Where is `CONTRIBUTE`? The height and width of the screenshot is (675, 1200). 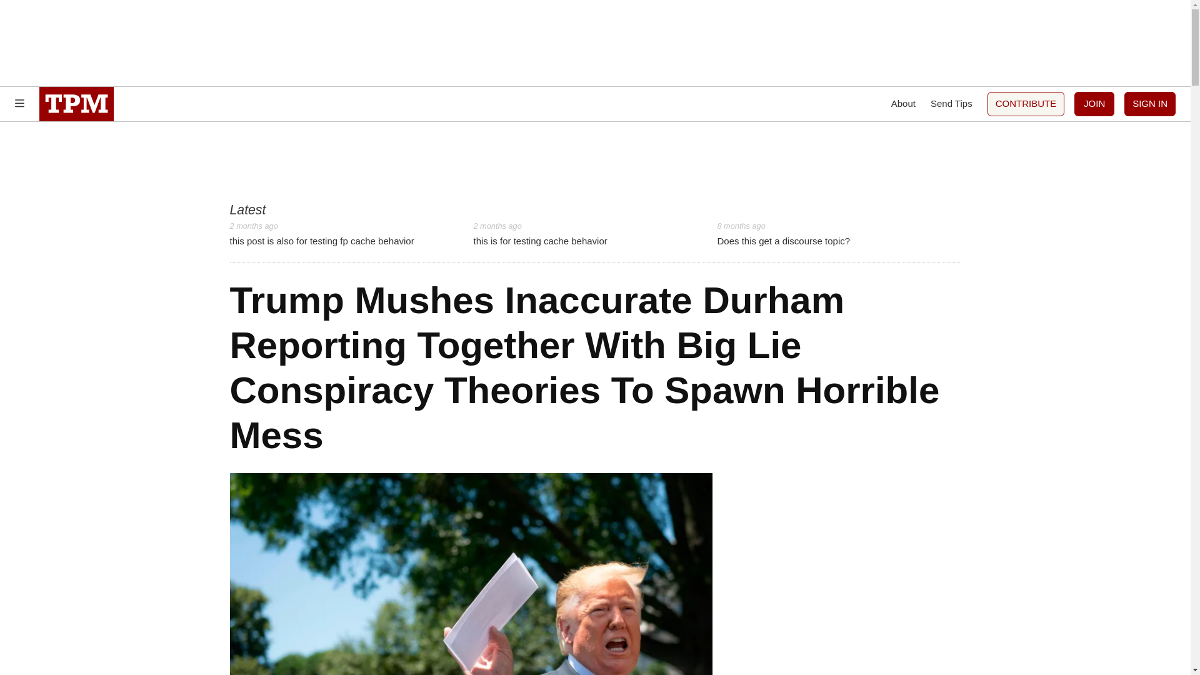
CONTRIBUTE is located at coordinates (594, 234).